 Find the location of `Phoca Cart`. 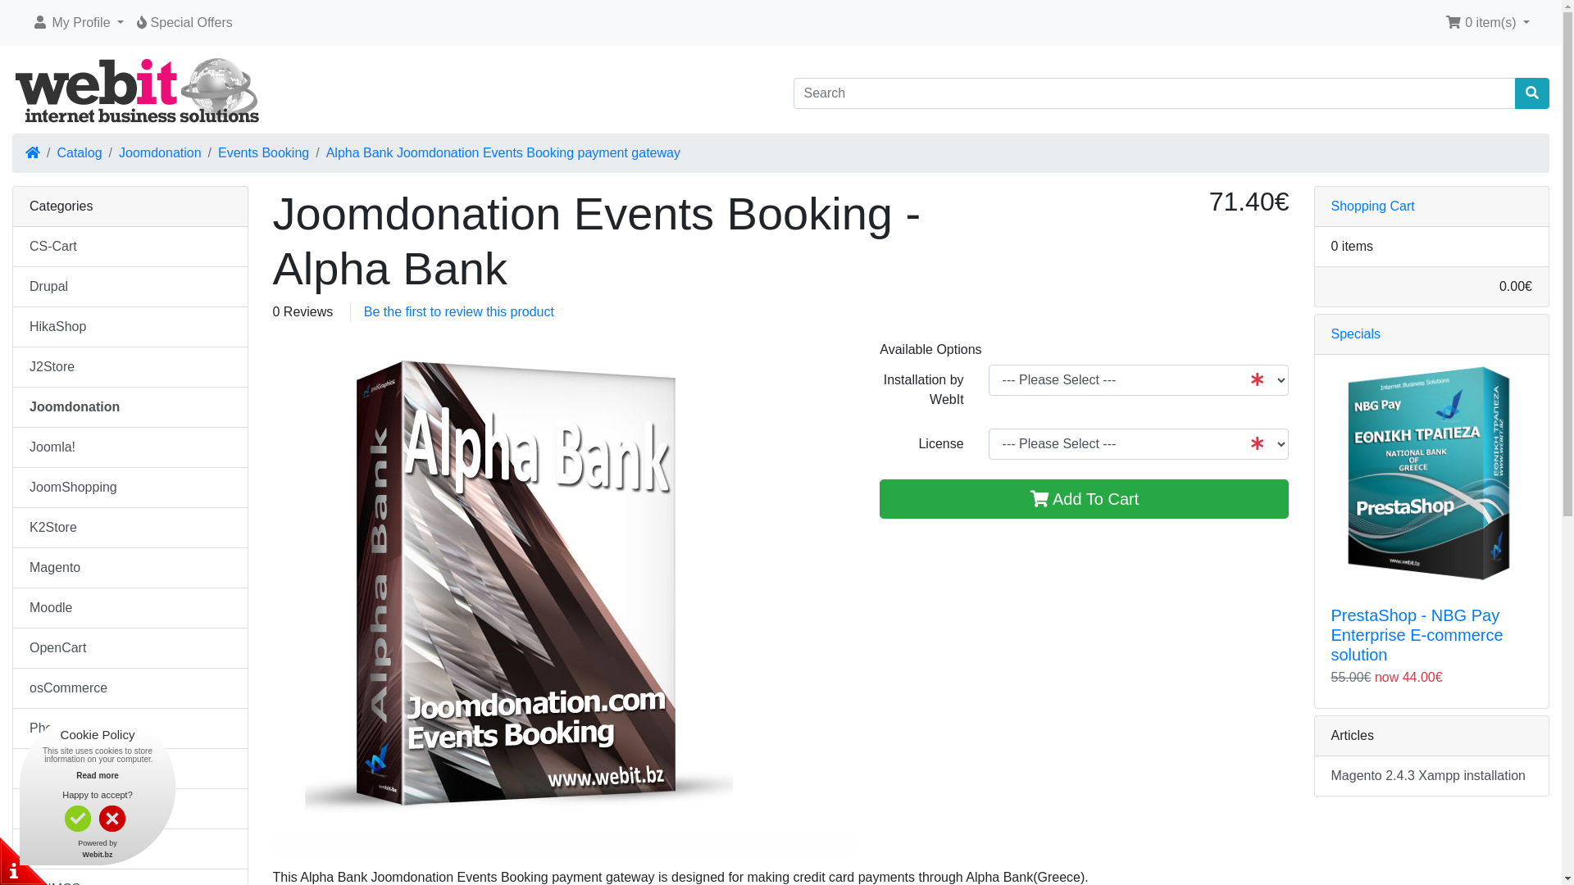

Phoca Cart is located at coordinates (130, 729).